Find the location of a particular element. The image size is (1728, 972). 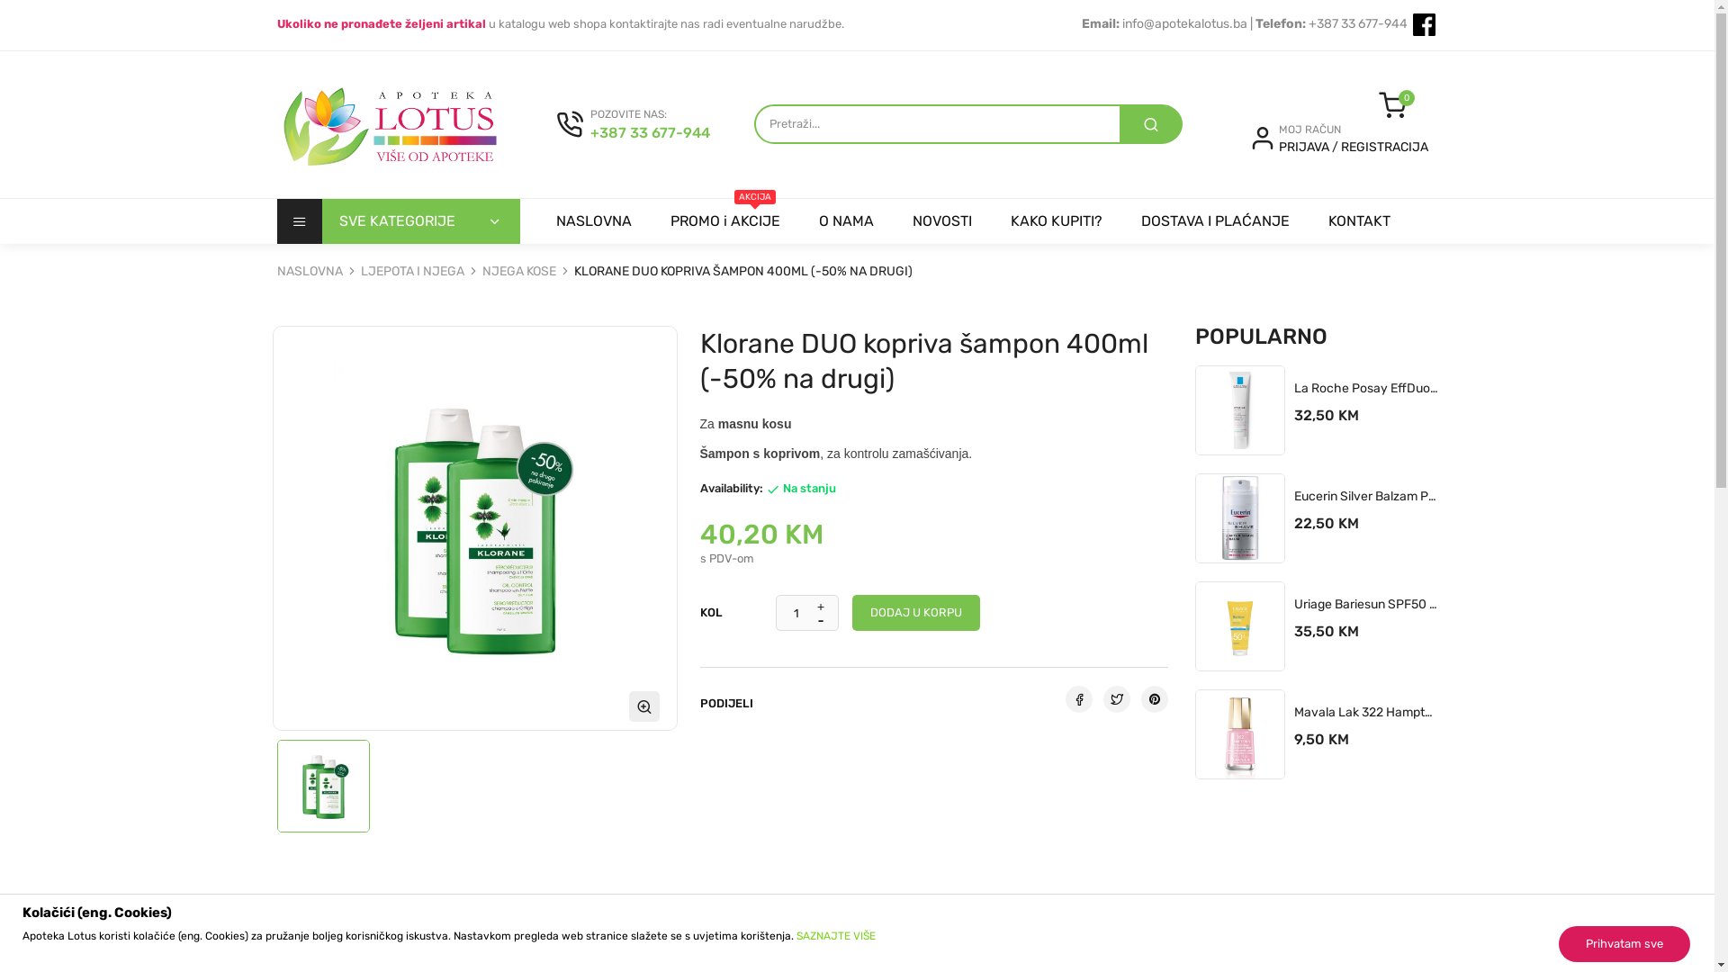

Pinterest is located at coordinates (1155, 699).